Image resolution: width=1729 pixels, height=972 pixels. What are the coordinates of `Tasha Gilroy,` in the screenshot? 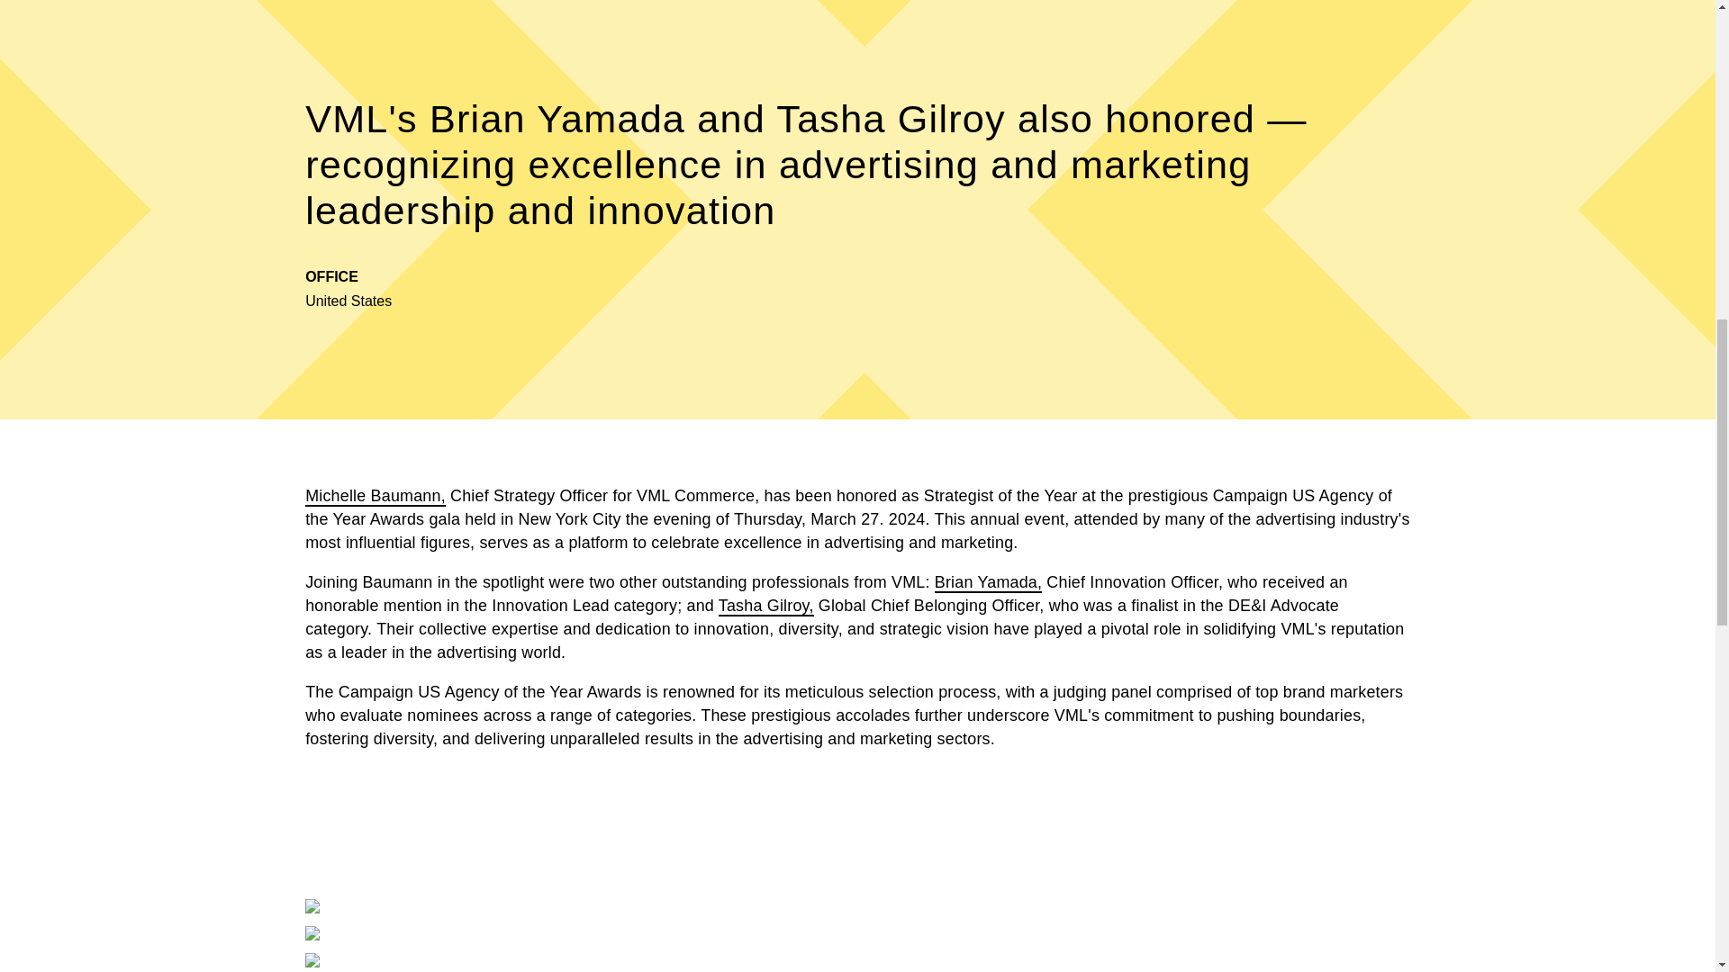 It's located at (766, 607).